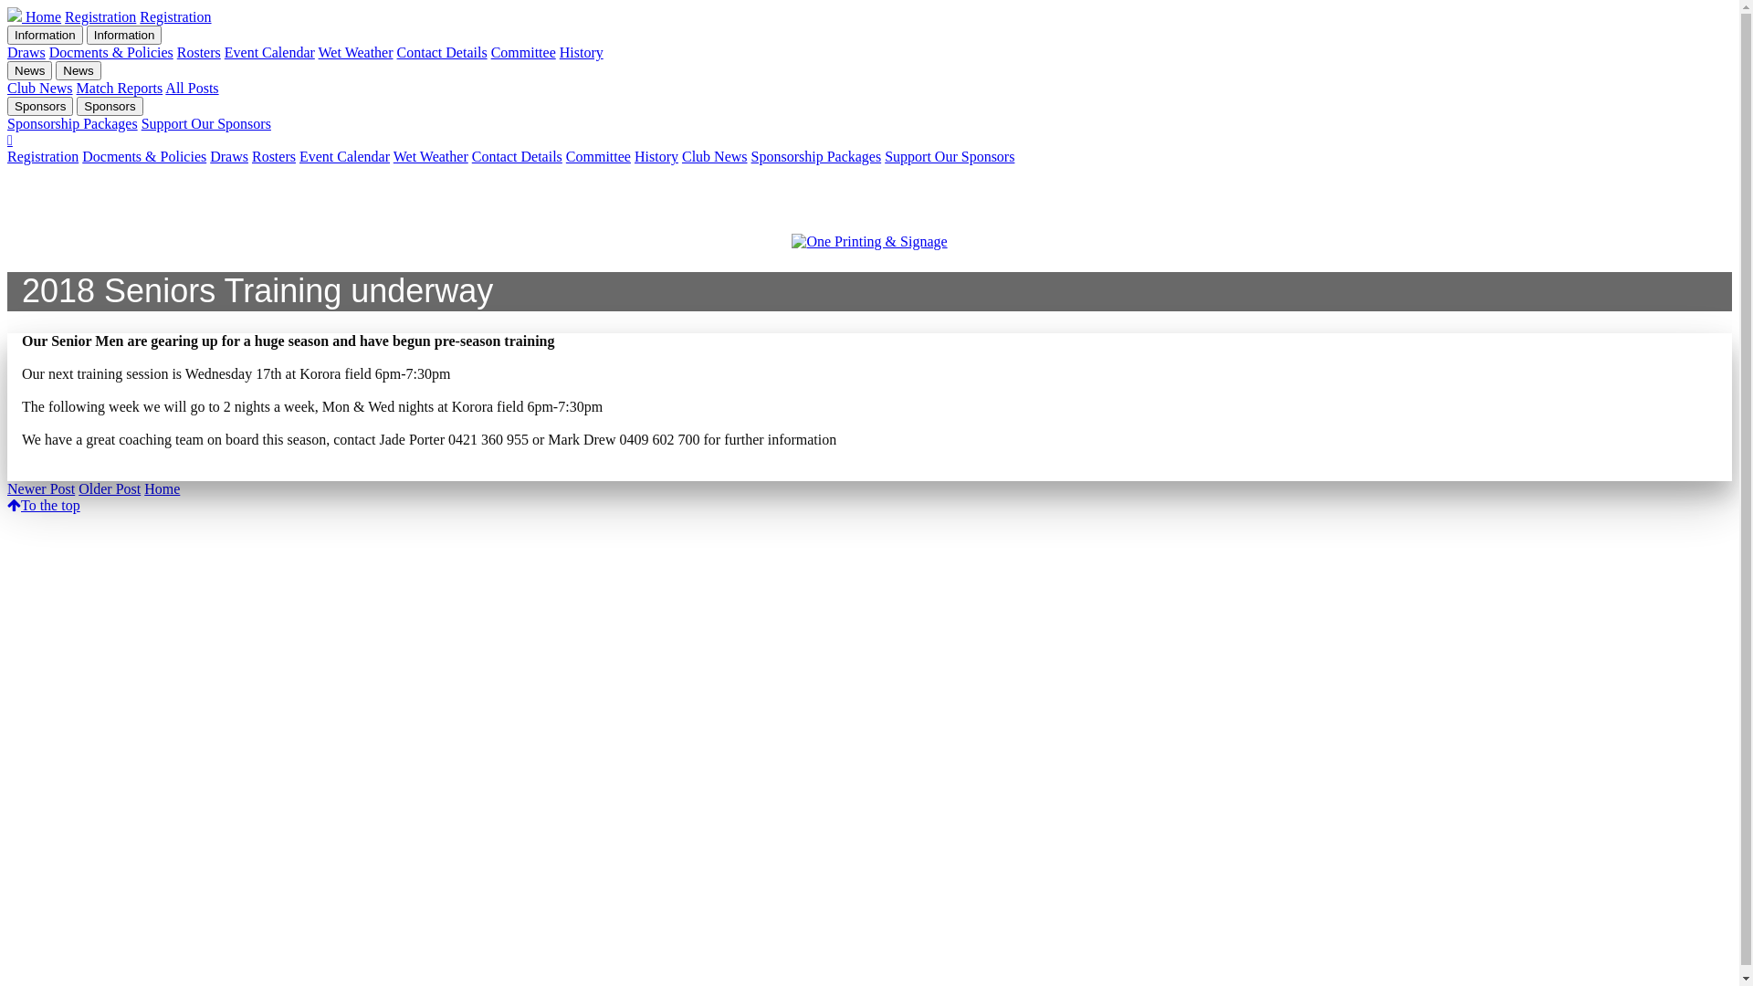 This screenshot has width=1753, height=986. Describe the element at coordinates (41, 489) in the screenshot. I see `Newer Post` at that location.